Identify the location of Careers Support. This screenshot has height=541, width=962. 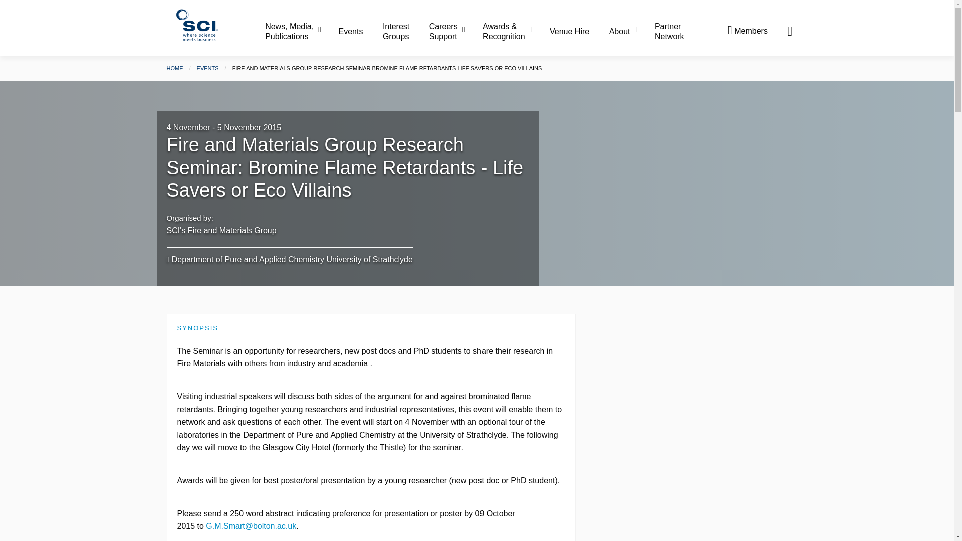
(454, 31).